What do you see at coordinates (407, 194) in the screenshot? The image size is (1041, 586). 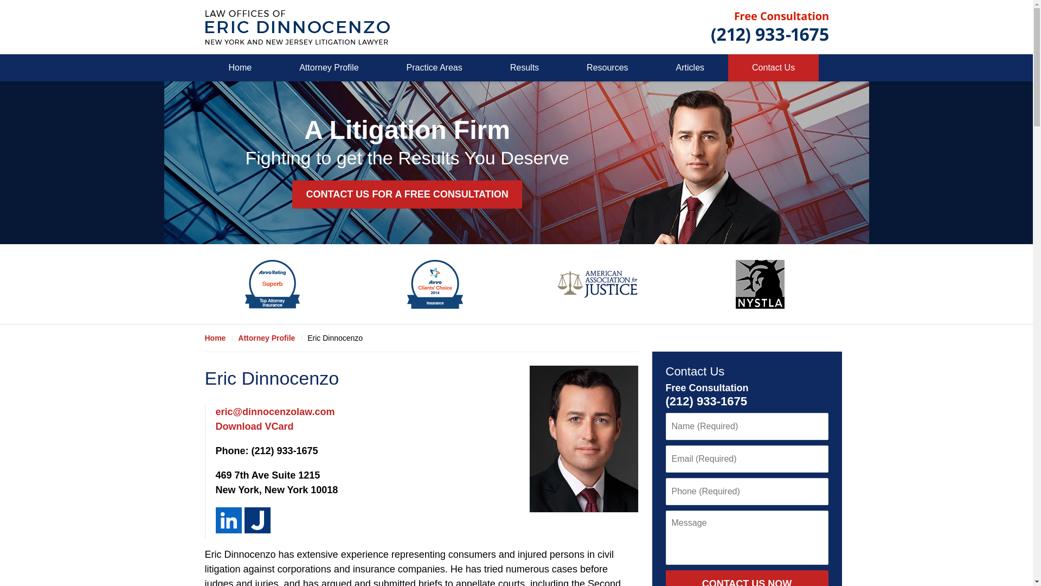 I see `CONTACT US FOR A FREE CONSULTATION` at bounding box center [407, 194].